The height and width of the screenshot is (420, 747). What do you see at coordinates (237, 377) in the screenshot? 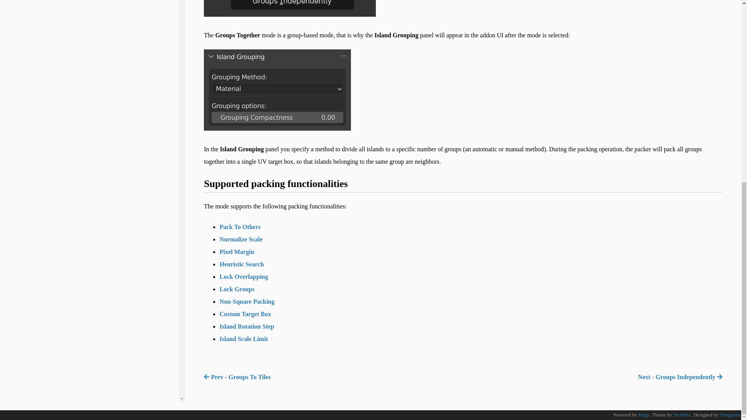
I see `Groups To Tiles` at bounding box center [237, 377].